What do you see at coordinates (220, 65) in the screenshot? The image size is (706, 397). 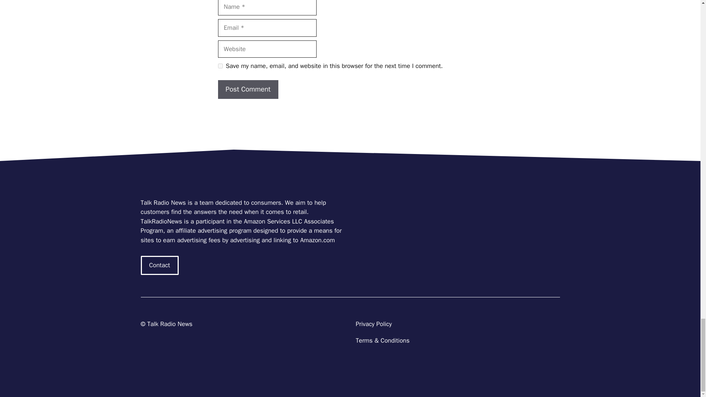 I see `yes` at bounding box center [220, 65].